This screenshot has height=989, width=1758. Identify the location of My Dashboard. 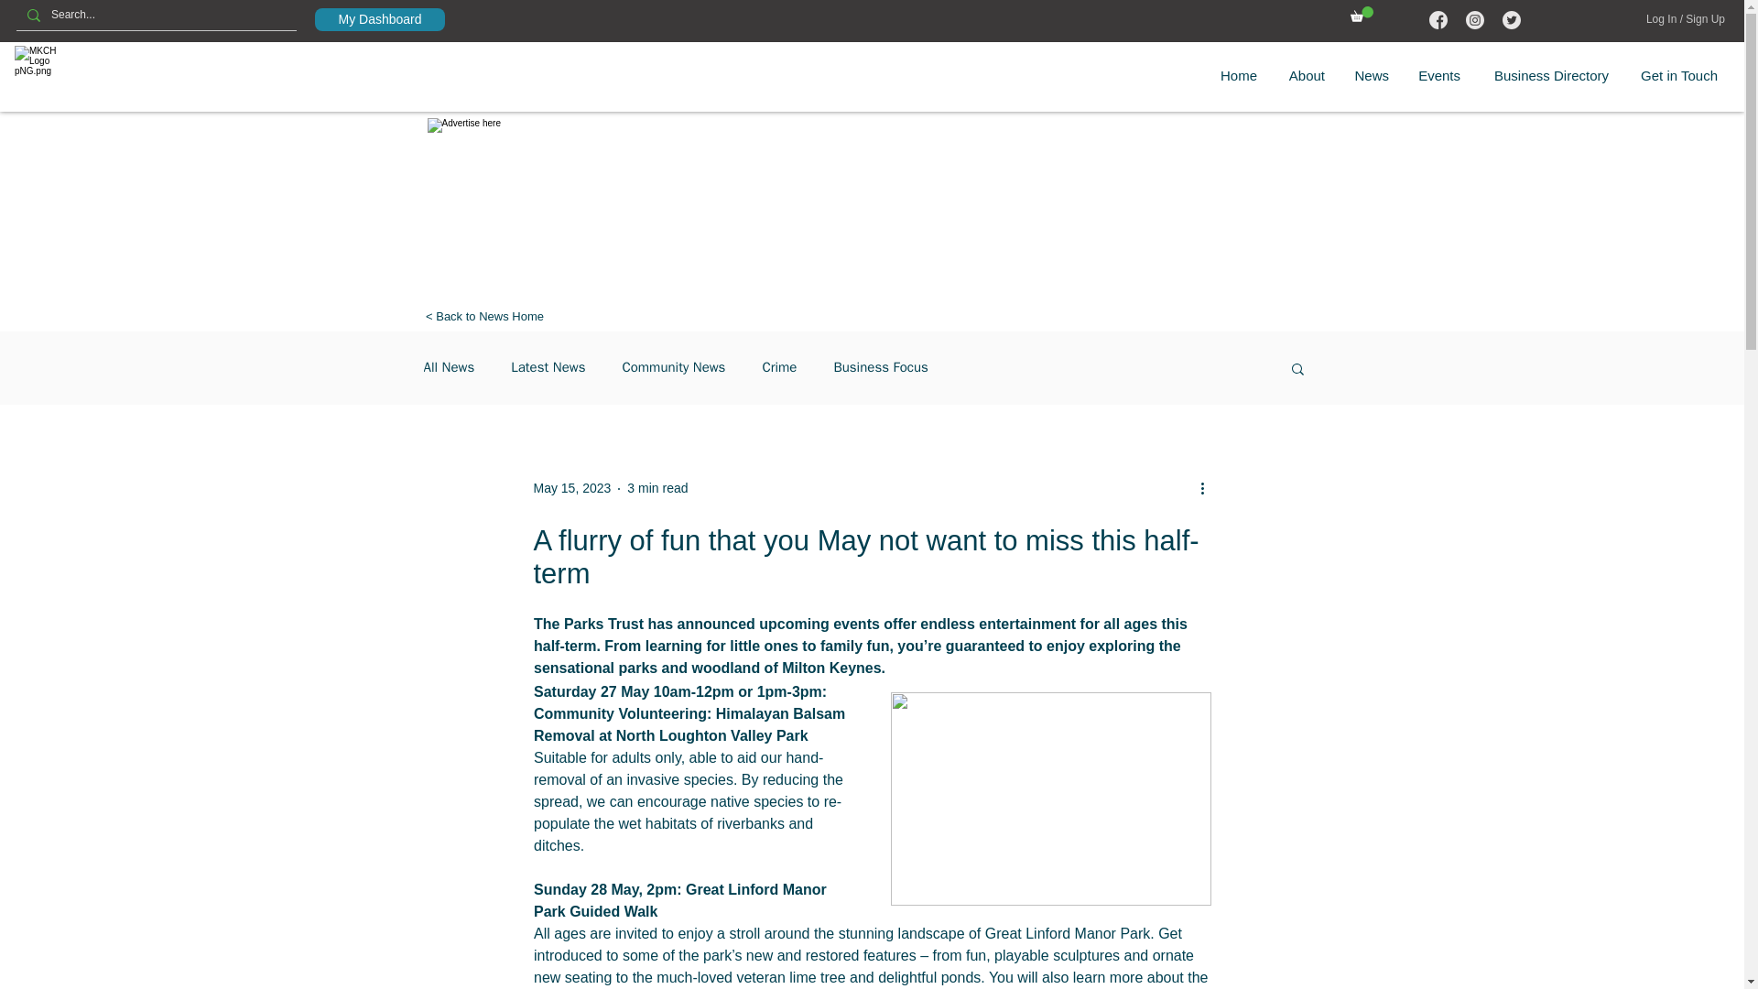
(379, 18).